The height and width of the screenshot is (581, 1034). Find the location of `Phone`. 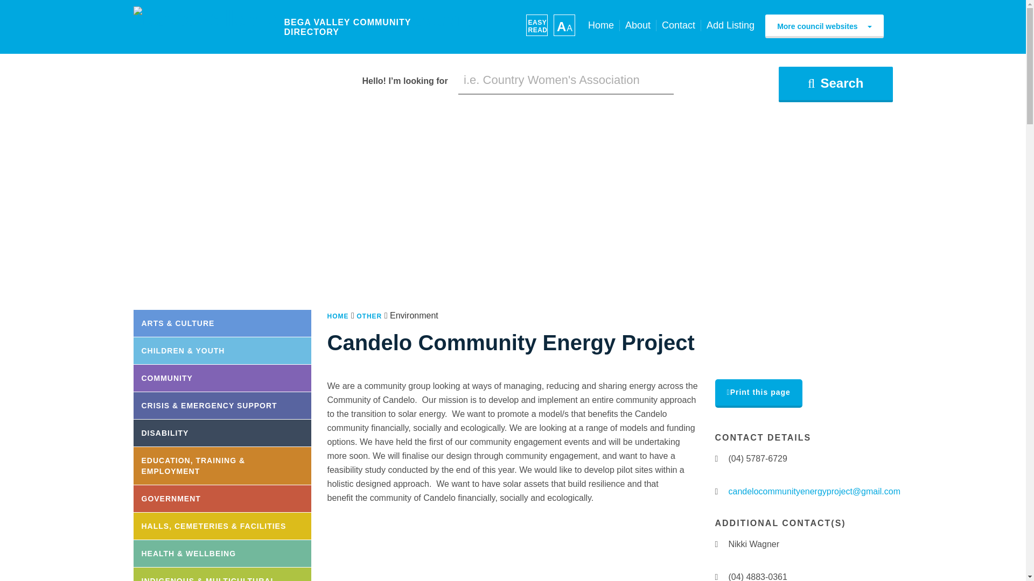

Phone is located at coordinates (719, 458).